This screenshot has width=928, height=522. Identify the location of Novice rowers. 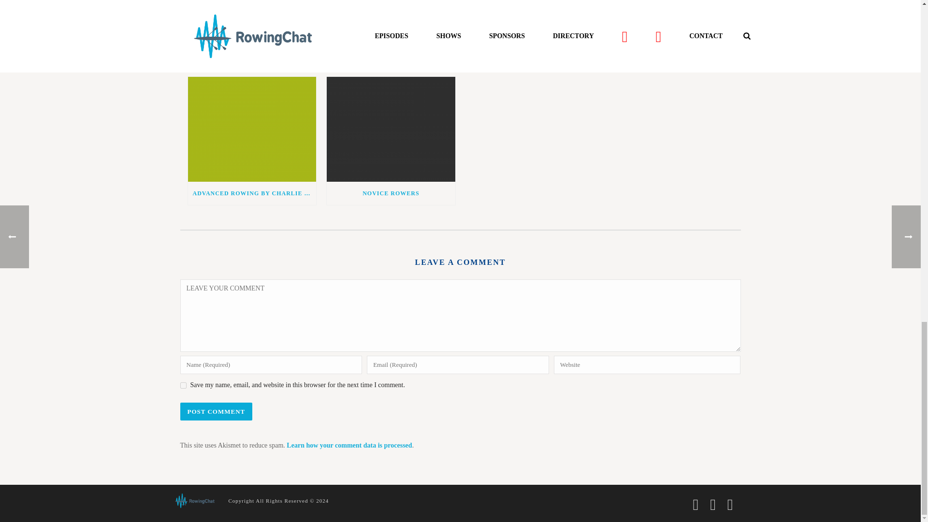
(391, 129).